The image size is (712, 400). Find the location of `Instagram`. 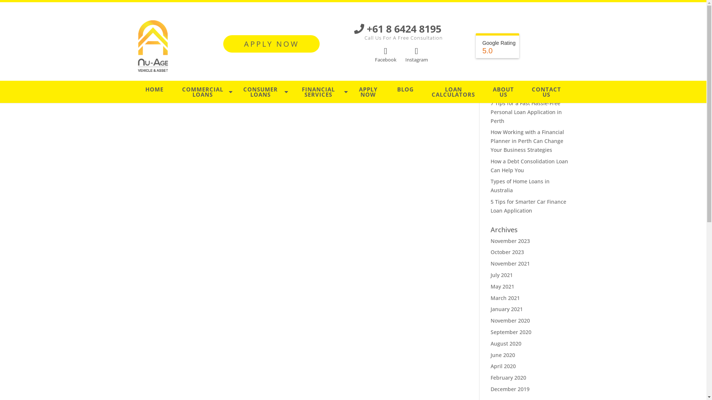

Instagram is located at coordinates (417, 55).